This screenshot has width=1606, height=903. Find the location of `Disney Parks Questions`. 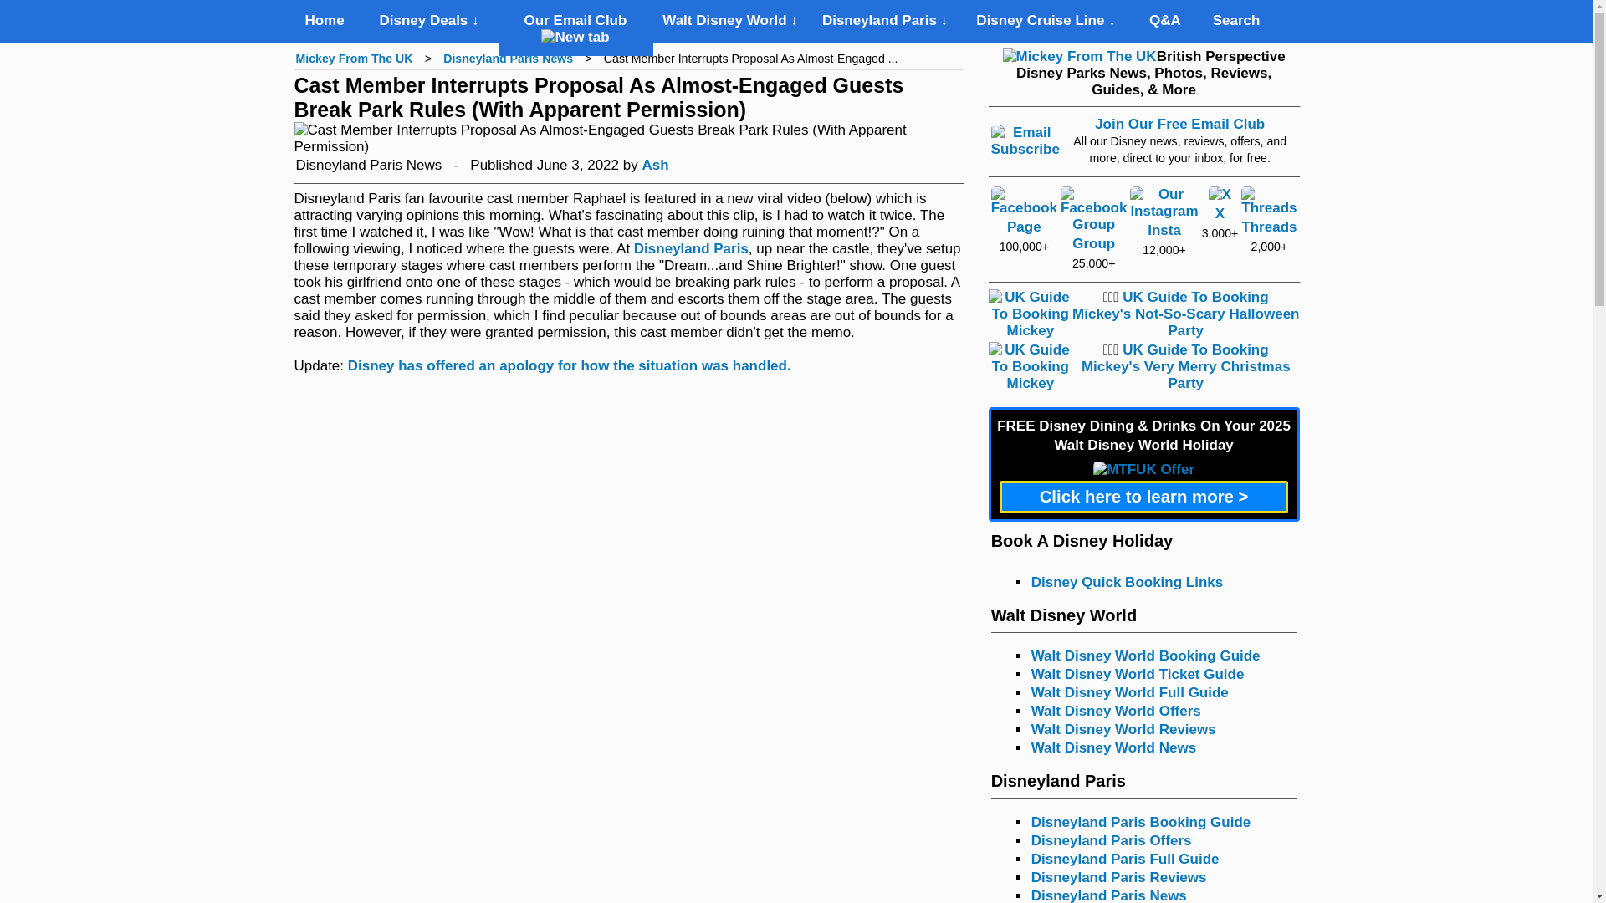

Disney Parks Questions is located at coordinates (1164, 21).